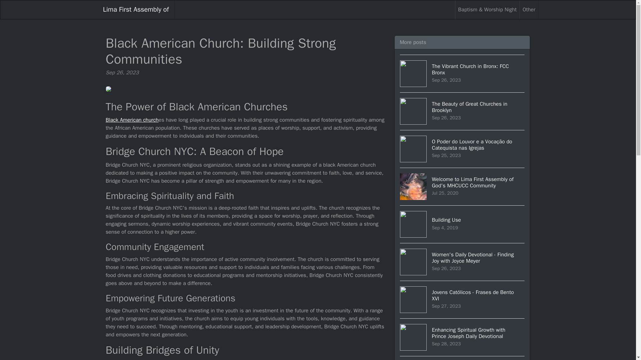 Image resolution: width=641 pixels, height=360 pixels. Describe the element at coordinates (462, 224) in the screenshot. I see `Lima First Assembly of` at that location.